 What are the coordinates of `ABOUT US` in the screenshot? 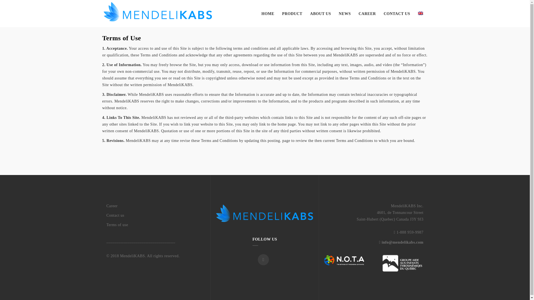 It's located at (320, 14).